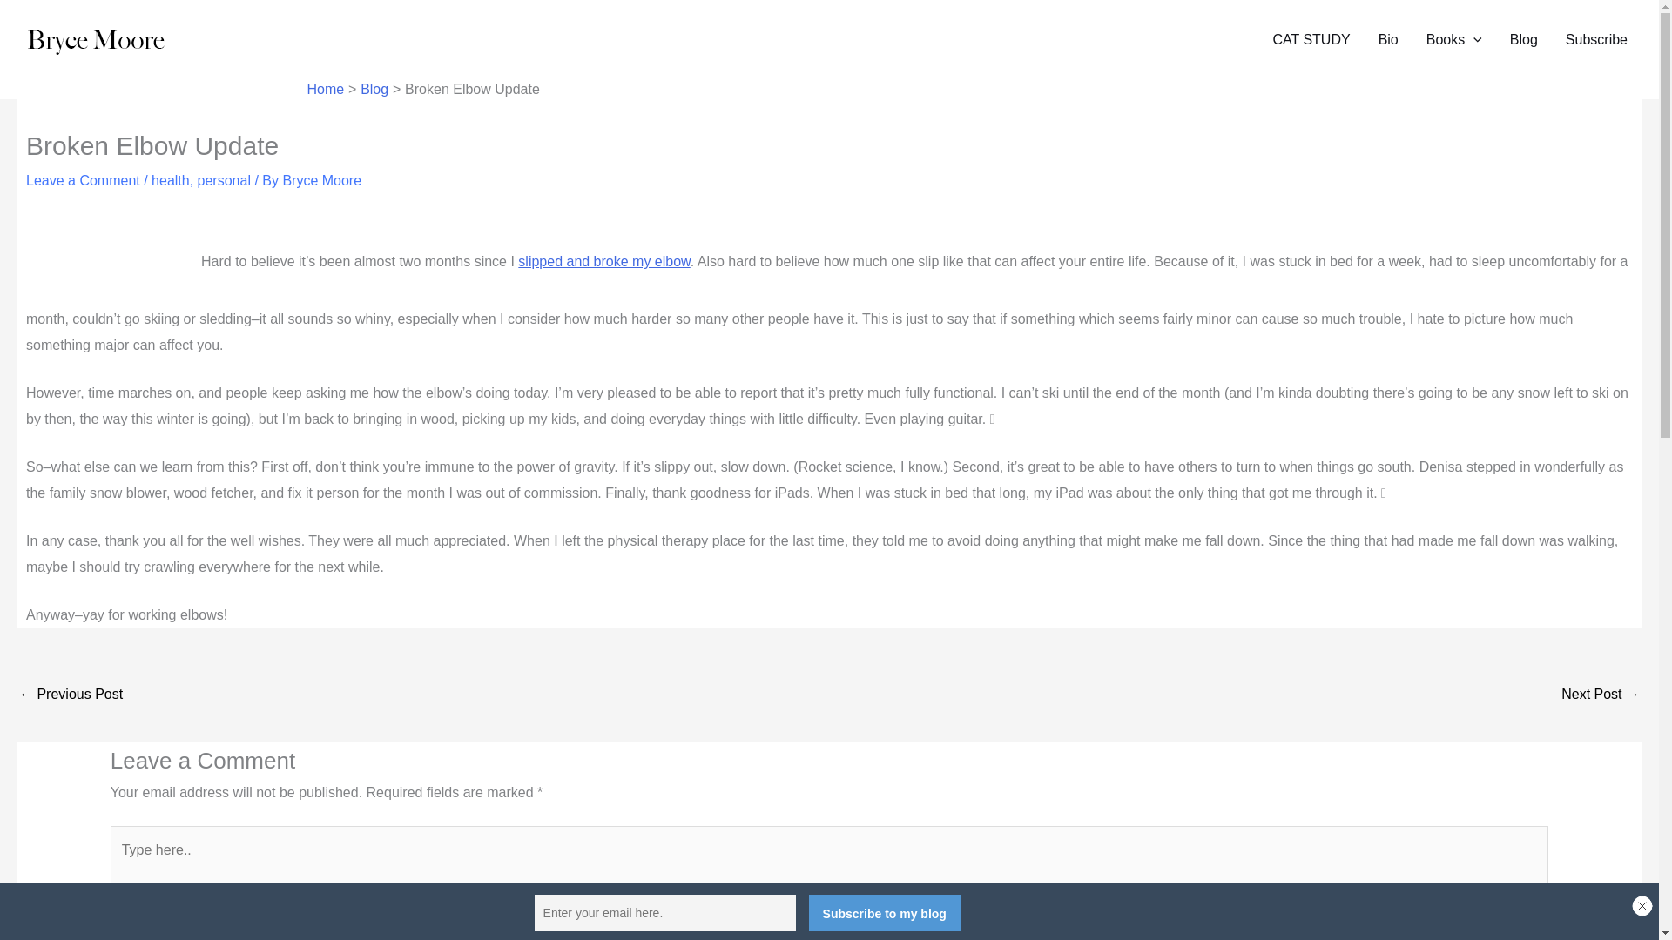 The width and height of the screenshot is (1672, 940). I want to click on Blog, so click(374, 89).